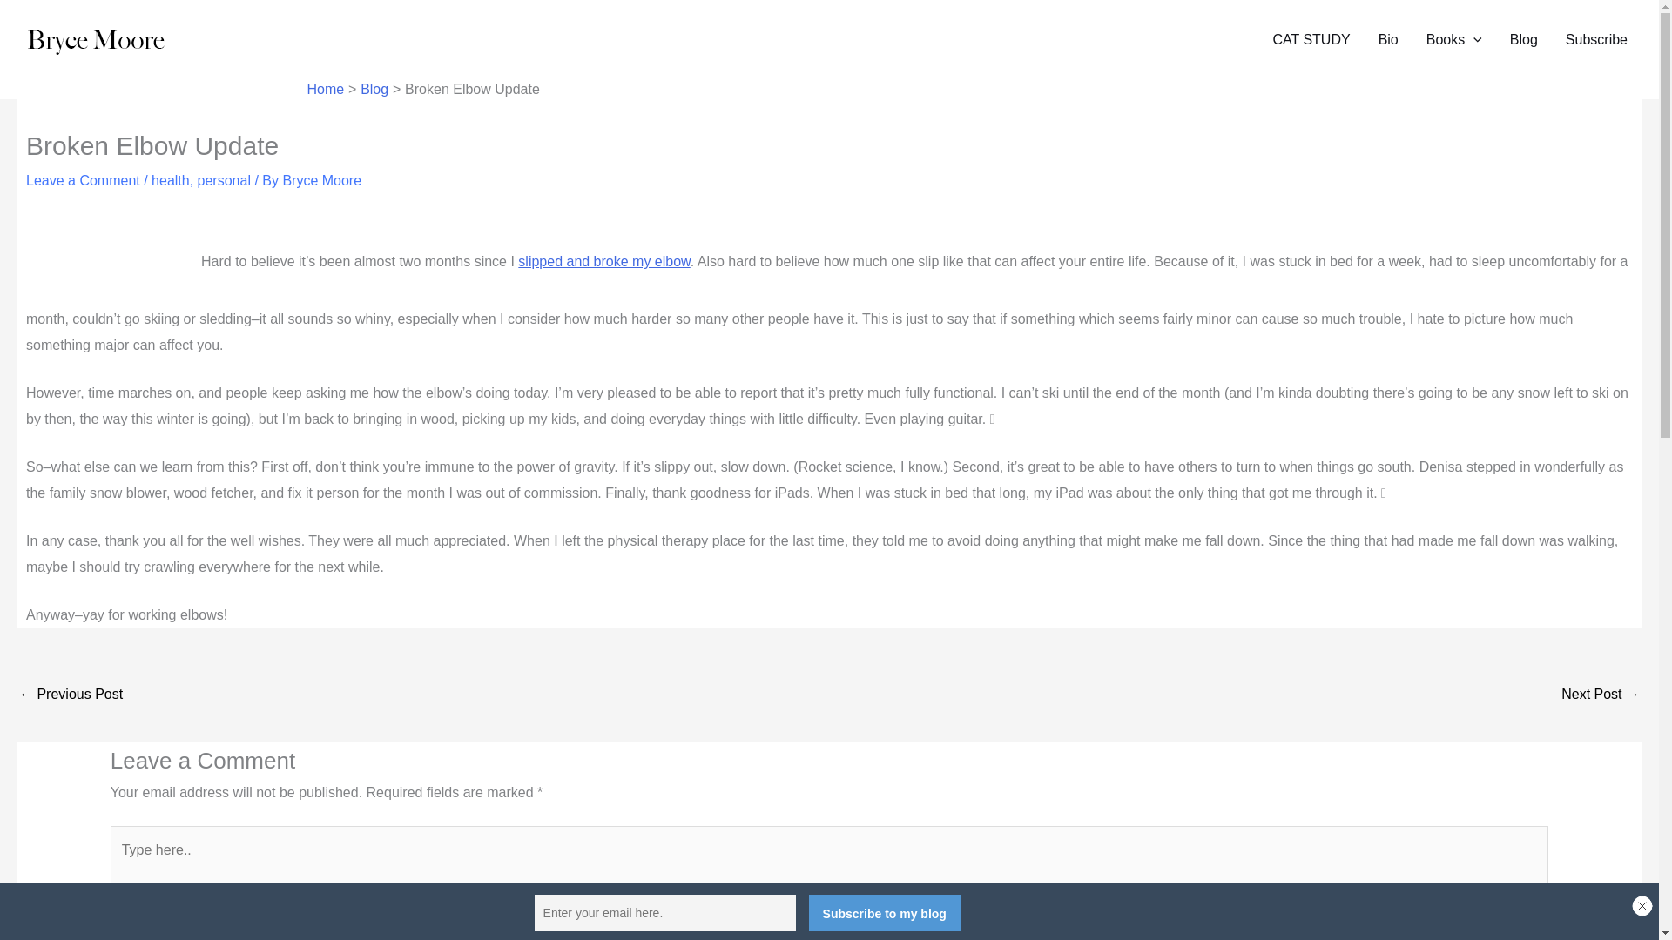 The width and height of the screenshot is (1672, 940). I want to click on Blog, so click(374, 89).